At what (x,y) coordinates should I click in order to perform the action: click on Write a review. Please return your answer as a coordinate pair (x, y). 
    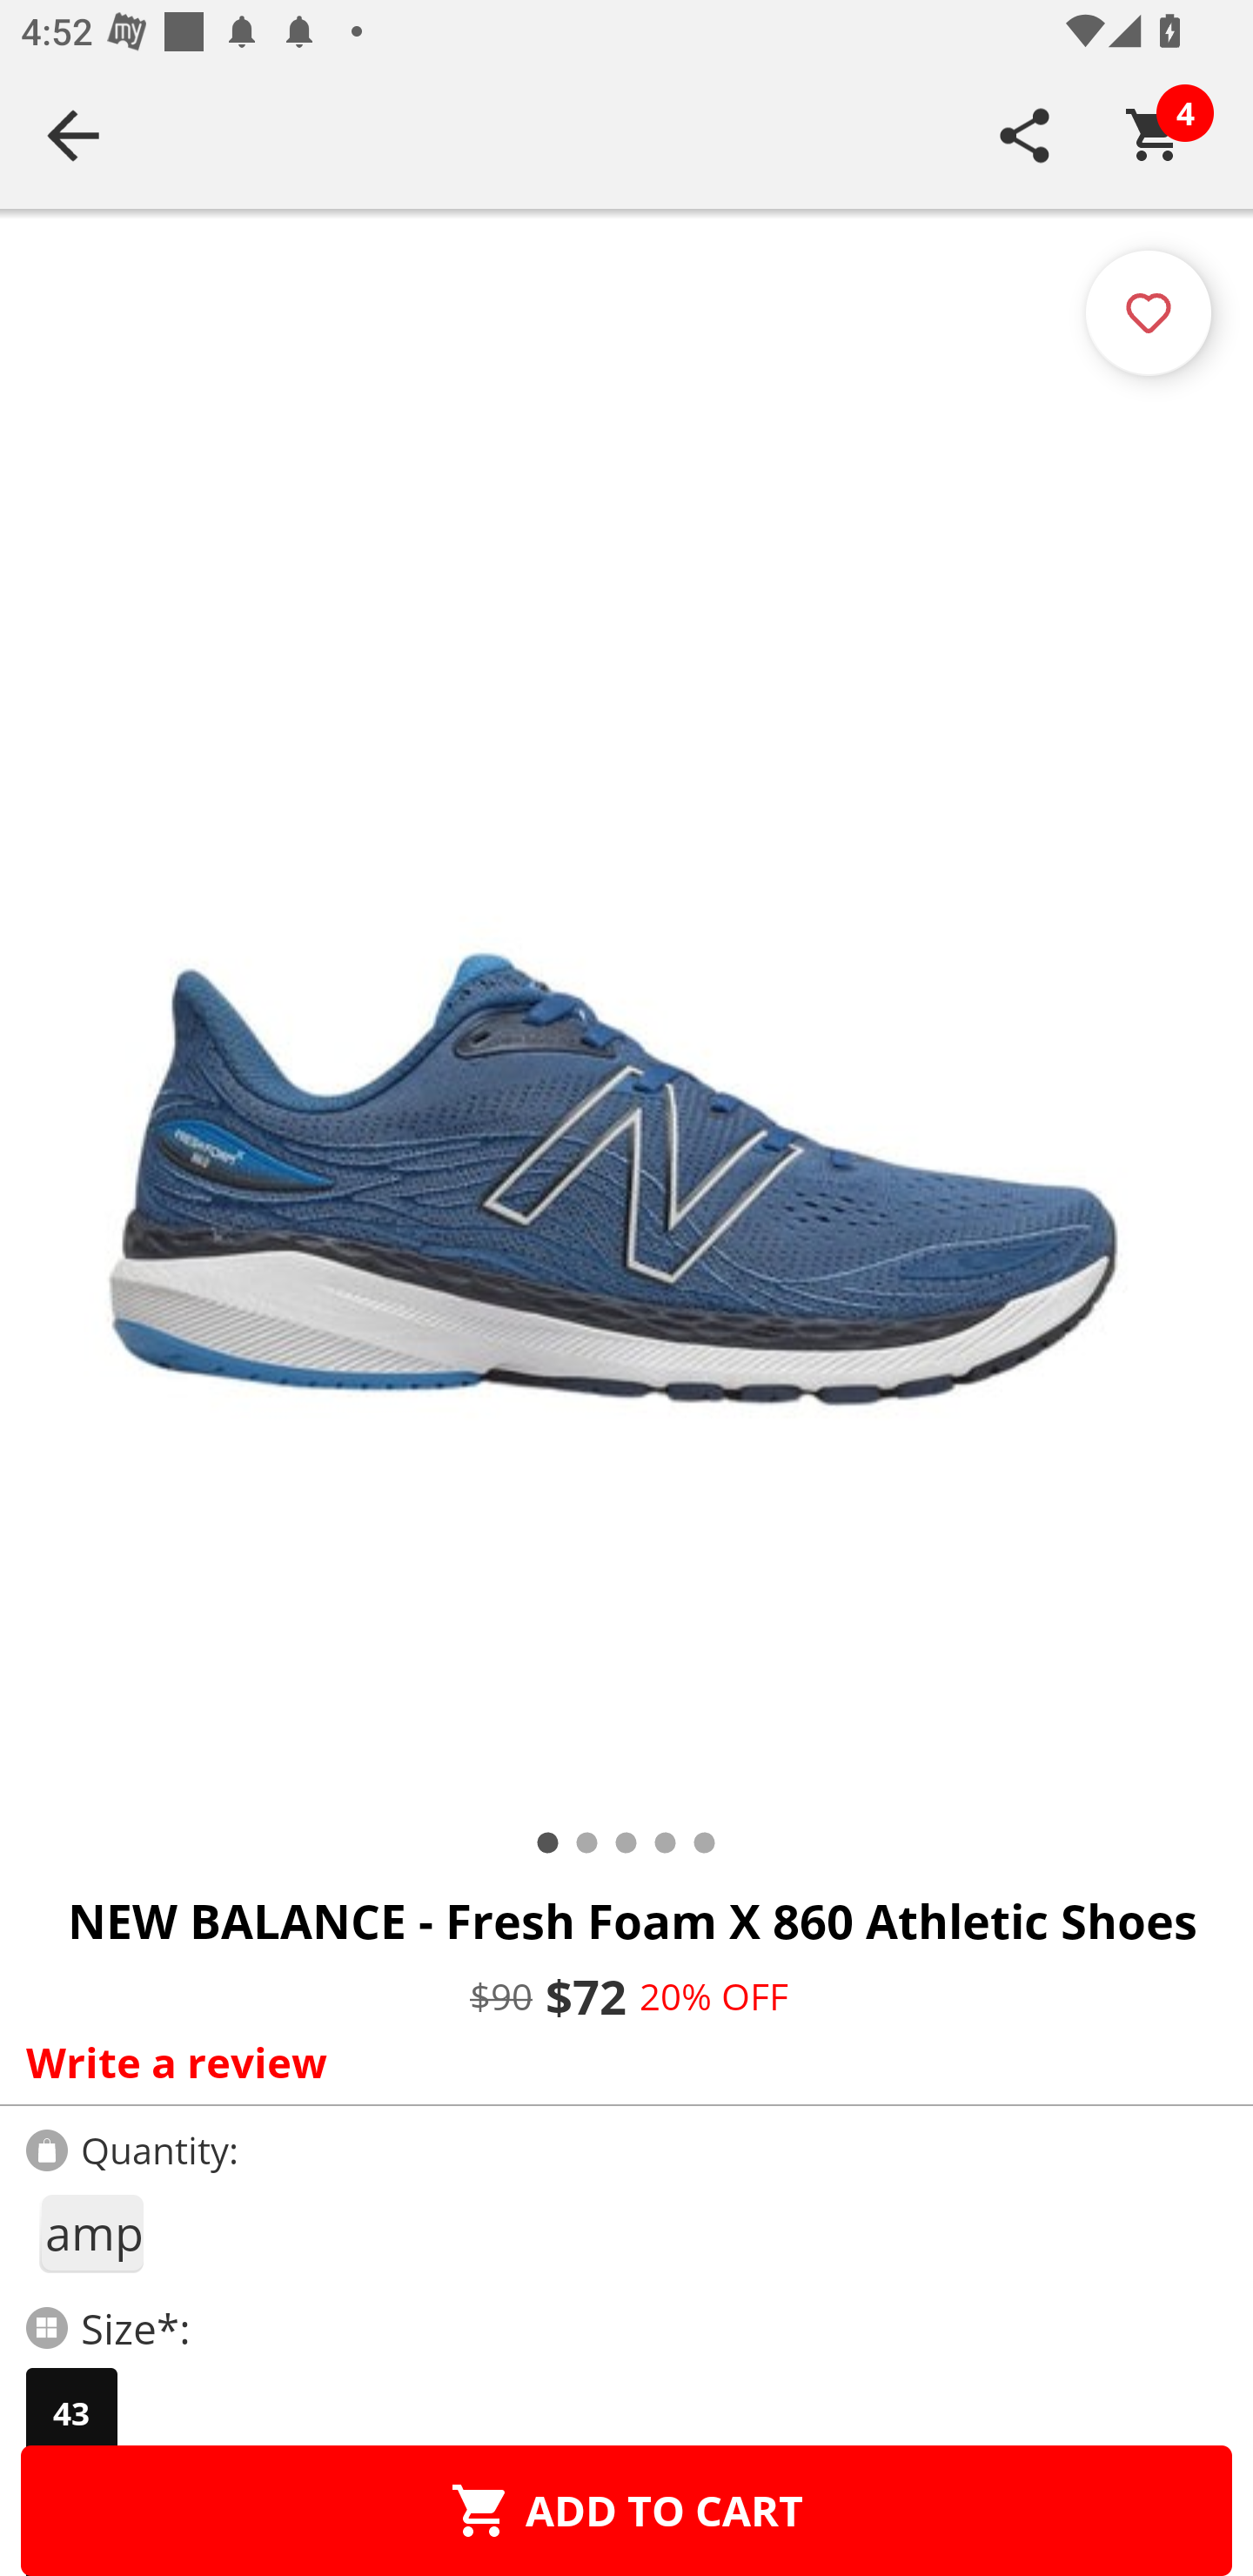
    Looking at the image, I should click on (620, 2062).